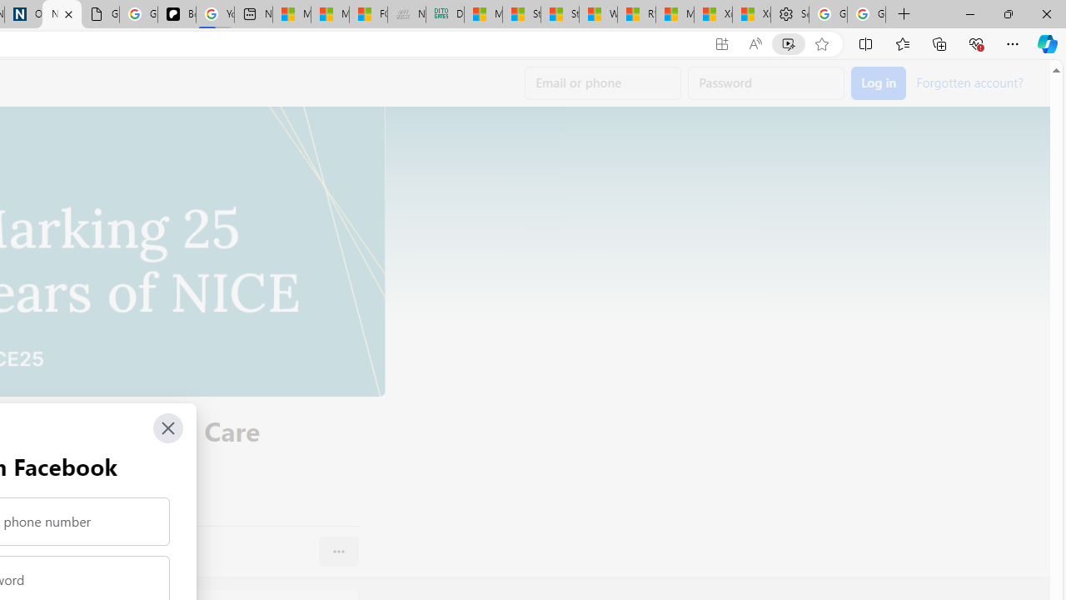 This screenshot has height=600, width=1066. What do you see at coordinates (722, 44) in the screenshot?
I see `App available. Install Facebook` at bounding box center [722, 44].